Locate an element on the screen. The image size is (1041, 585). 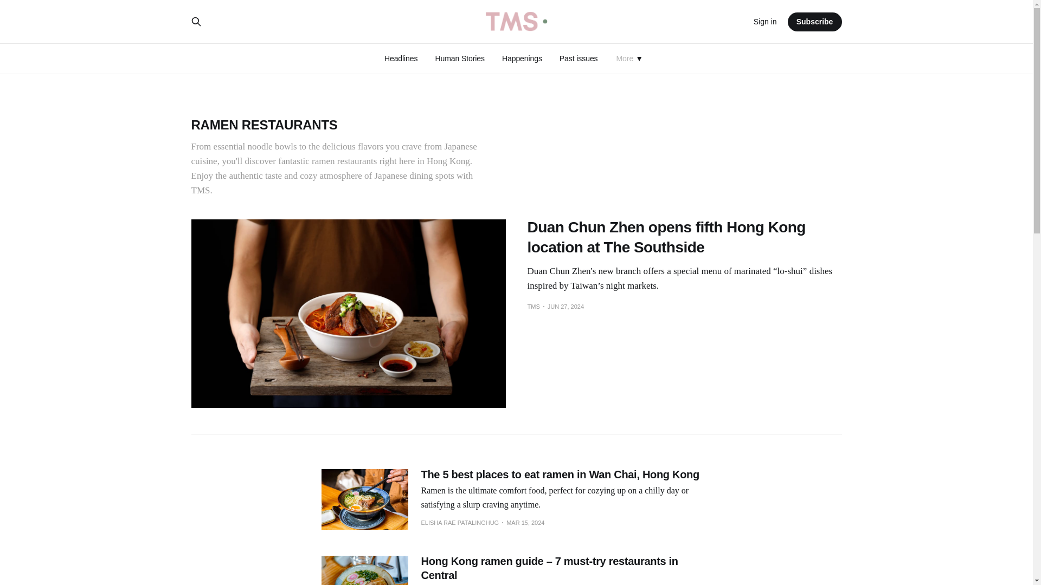
Headlines is located at coordinates (401, 58).